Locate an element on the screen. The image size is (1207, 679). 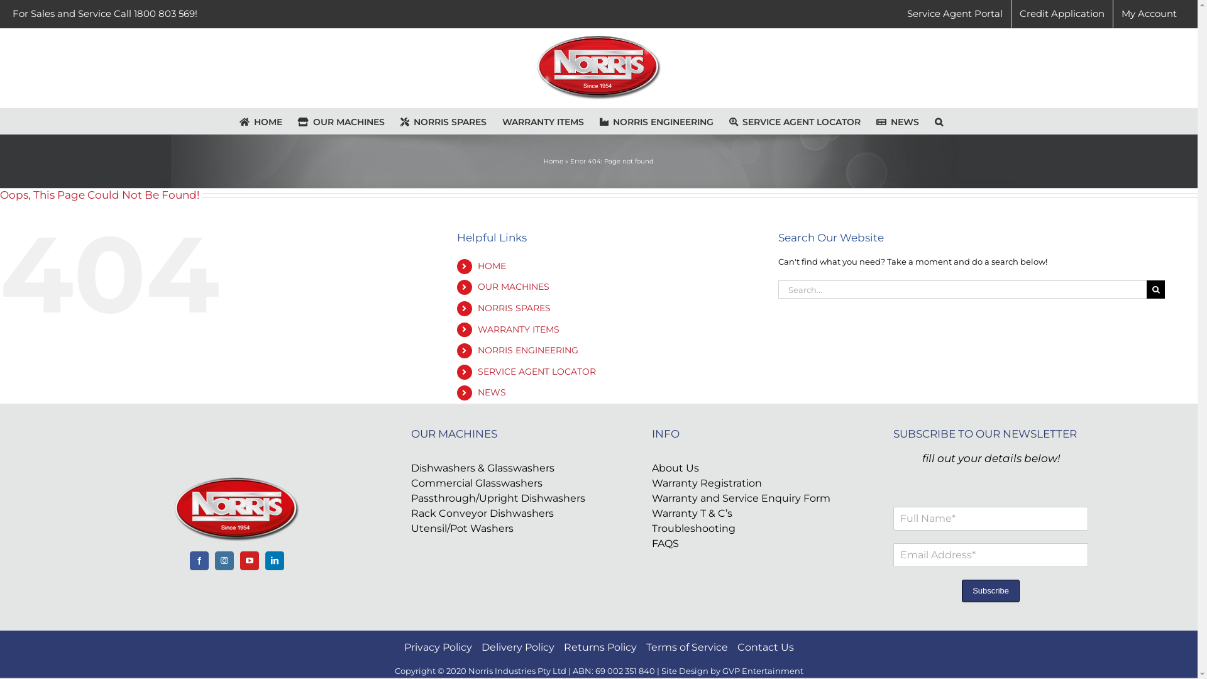
HOME is located at coordinates (492, 266).